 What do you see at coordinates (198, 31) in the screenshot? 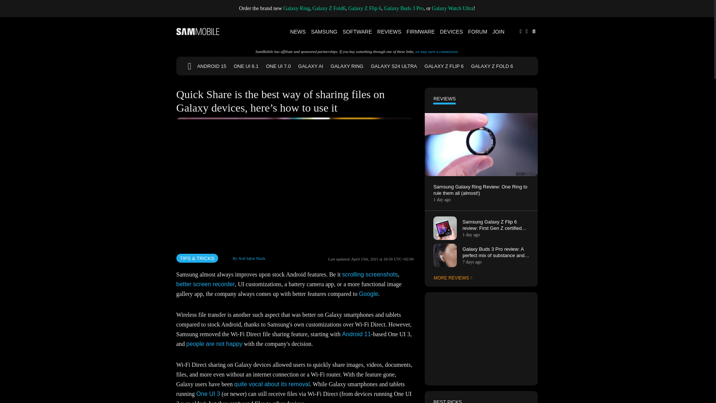
I see `SamMobile logo` at bounding box center [198, 31].